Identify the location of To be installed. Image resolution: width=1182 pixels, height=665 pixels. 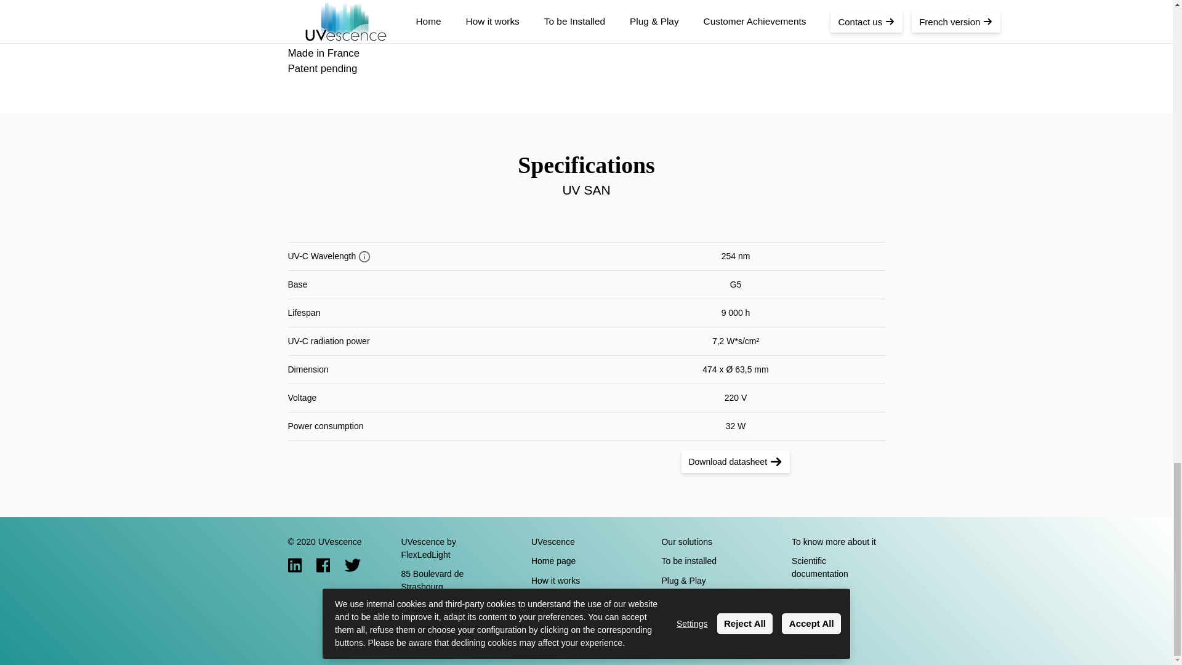
(708, 561).